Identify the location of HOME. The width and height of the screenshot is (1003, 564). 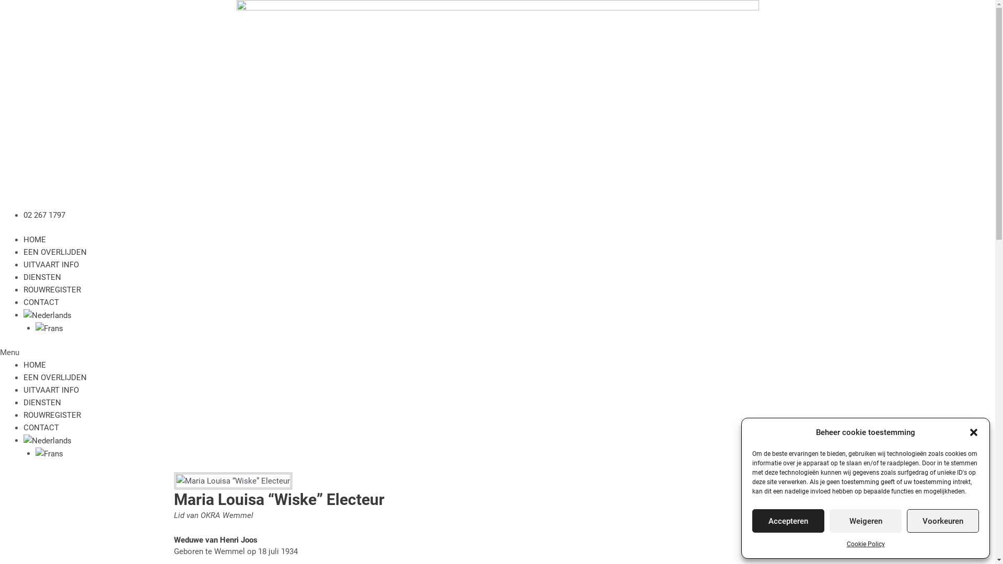
(34, 365).